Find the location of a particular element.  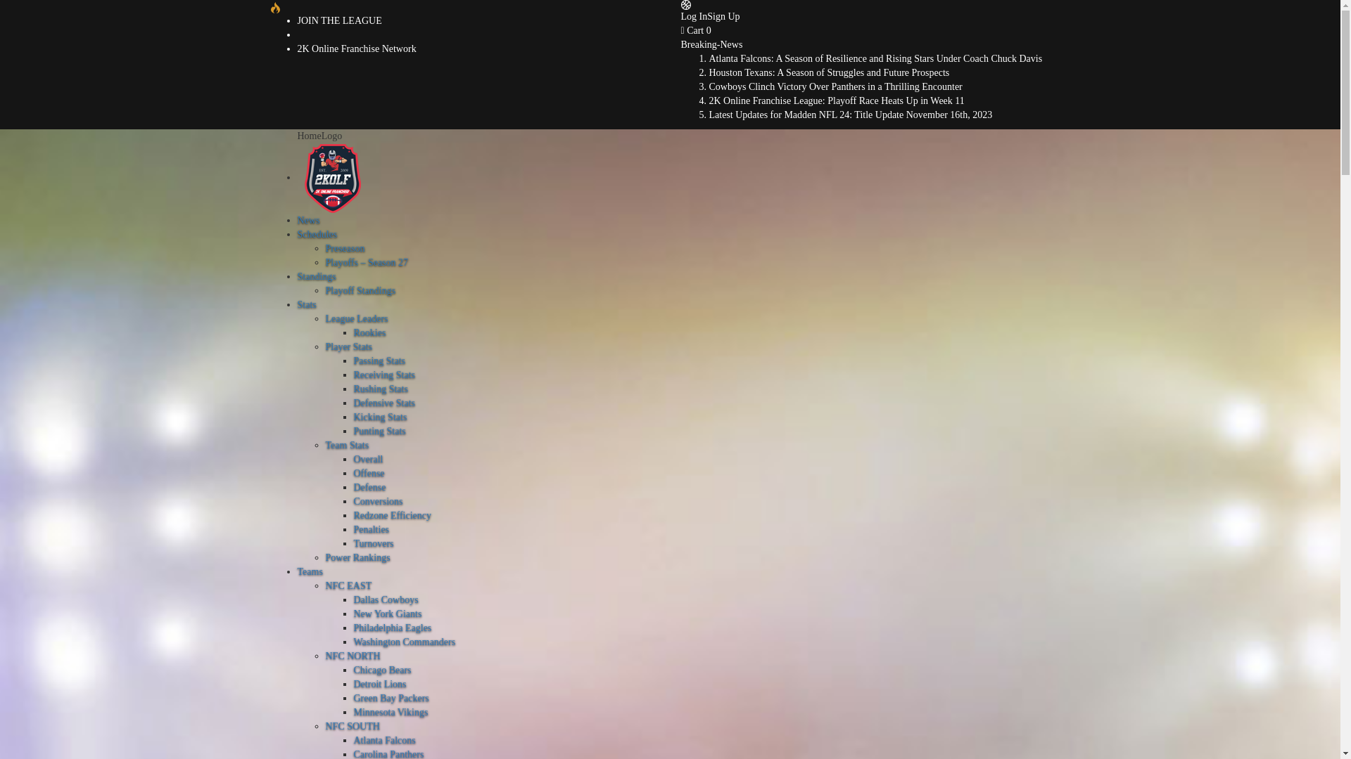

Dallas Cowboys is located at coordinates (386, 600).